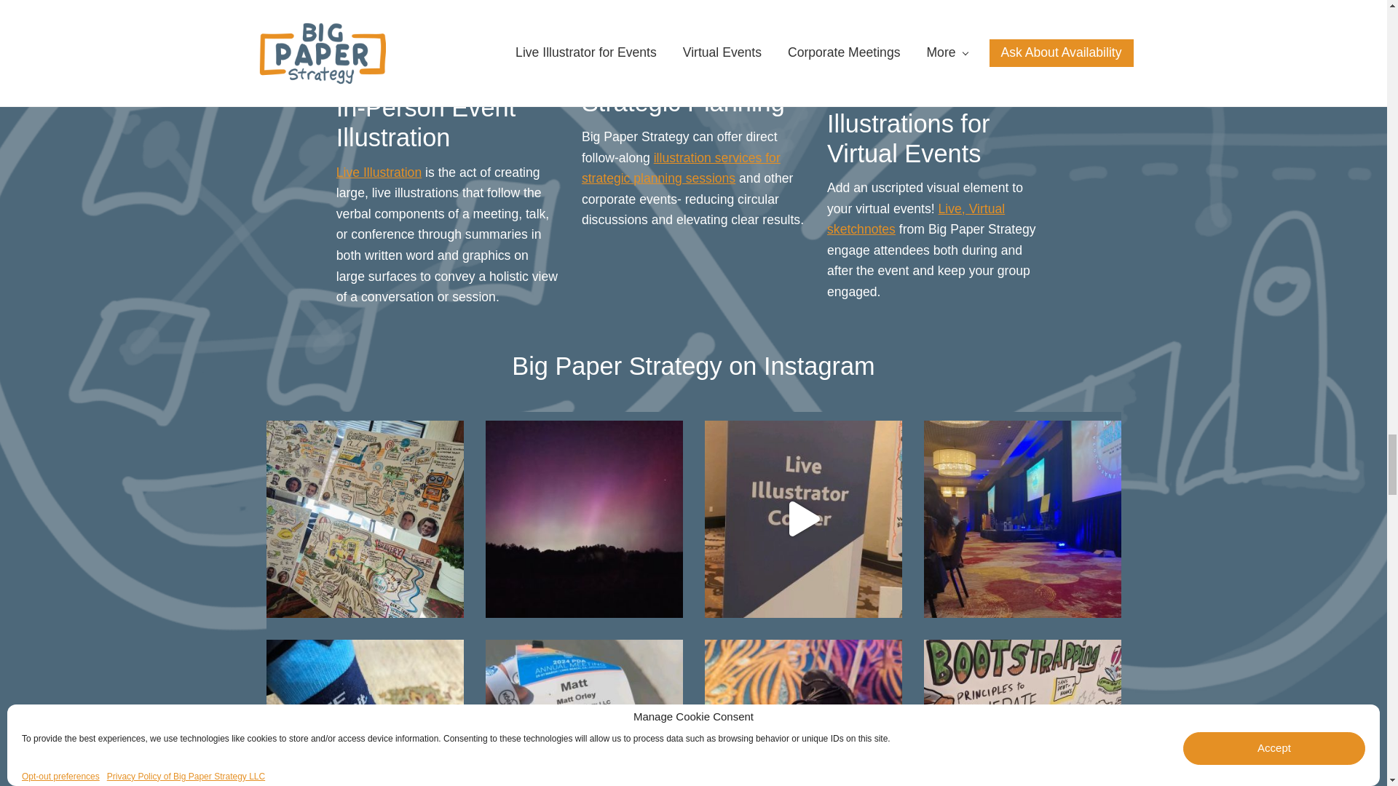 The image size is (1398, 786). I want to click on Strategic Planning, so click(693, 33).